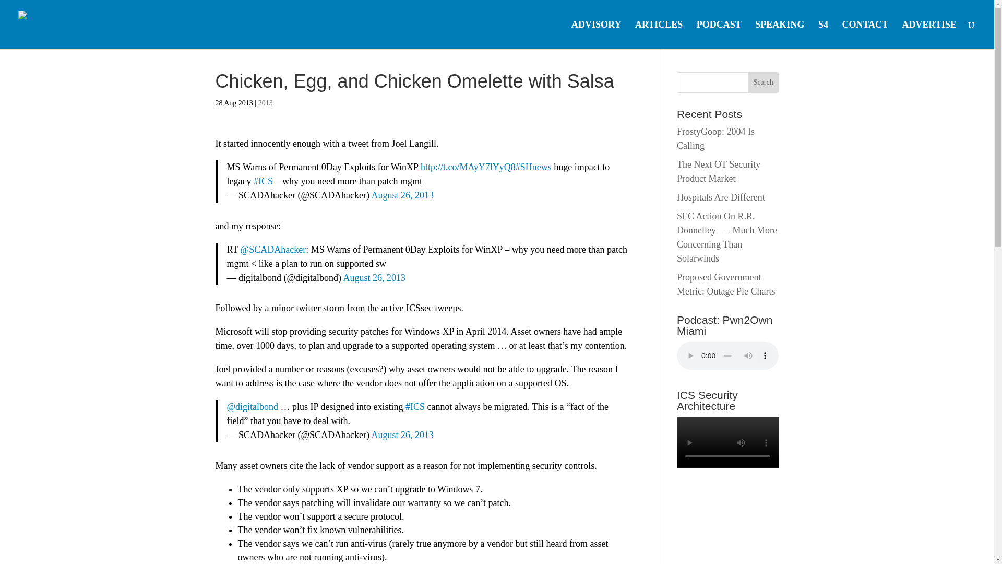  Describe the element at coordinates (929, 34) in the screenshot. I see `ADVERTISE` at that location.